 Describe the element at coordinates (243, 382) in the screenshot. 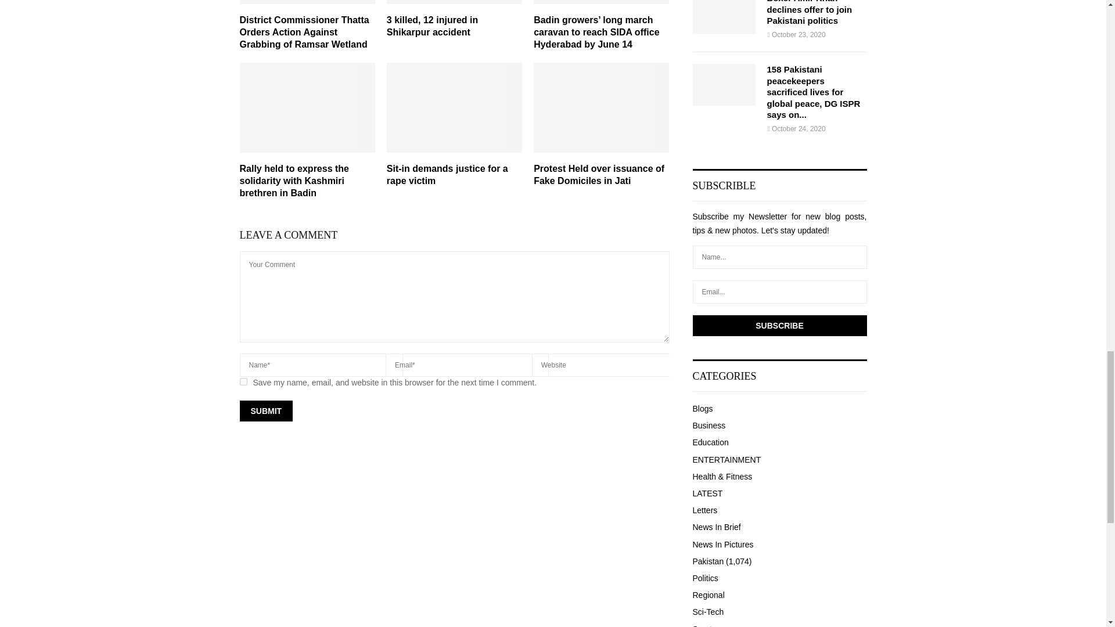

I see `yes` at that location.